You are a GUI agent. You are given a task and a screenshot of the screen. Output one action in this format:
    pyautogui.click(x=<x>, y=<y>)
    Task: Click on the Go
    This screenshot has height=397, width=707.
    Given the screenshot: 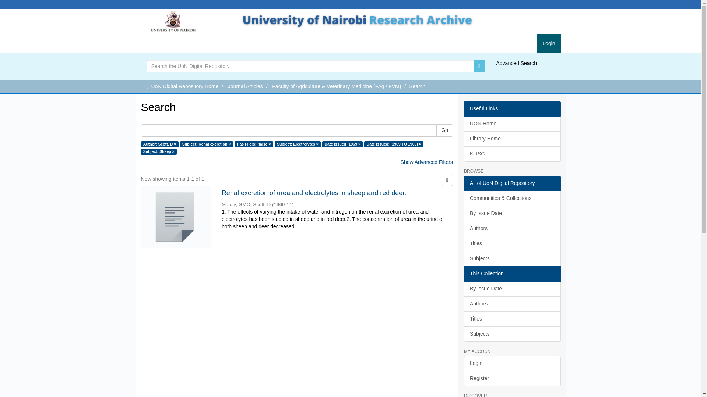 What is the action you would take?
    pyautogui.click(x=479, y=66)
    